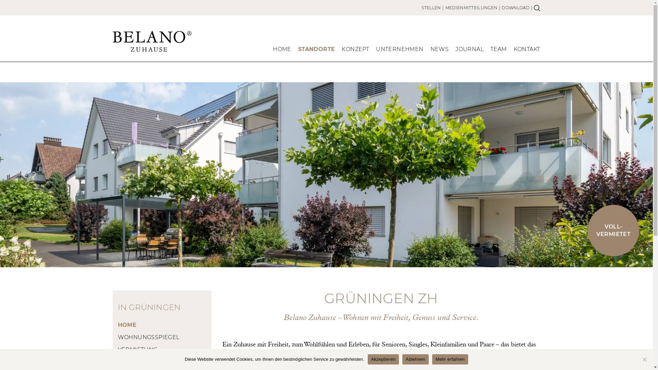  I want to click on STANDORTE, so click(317, 51).